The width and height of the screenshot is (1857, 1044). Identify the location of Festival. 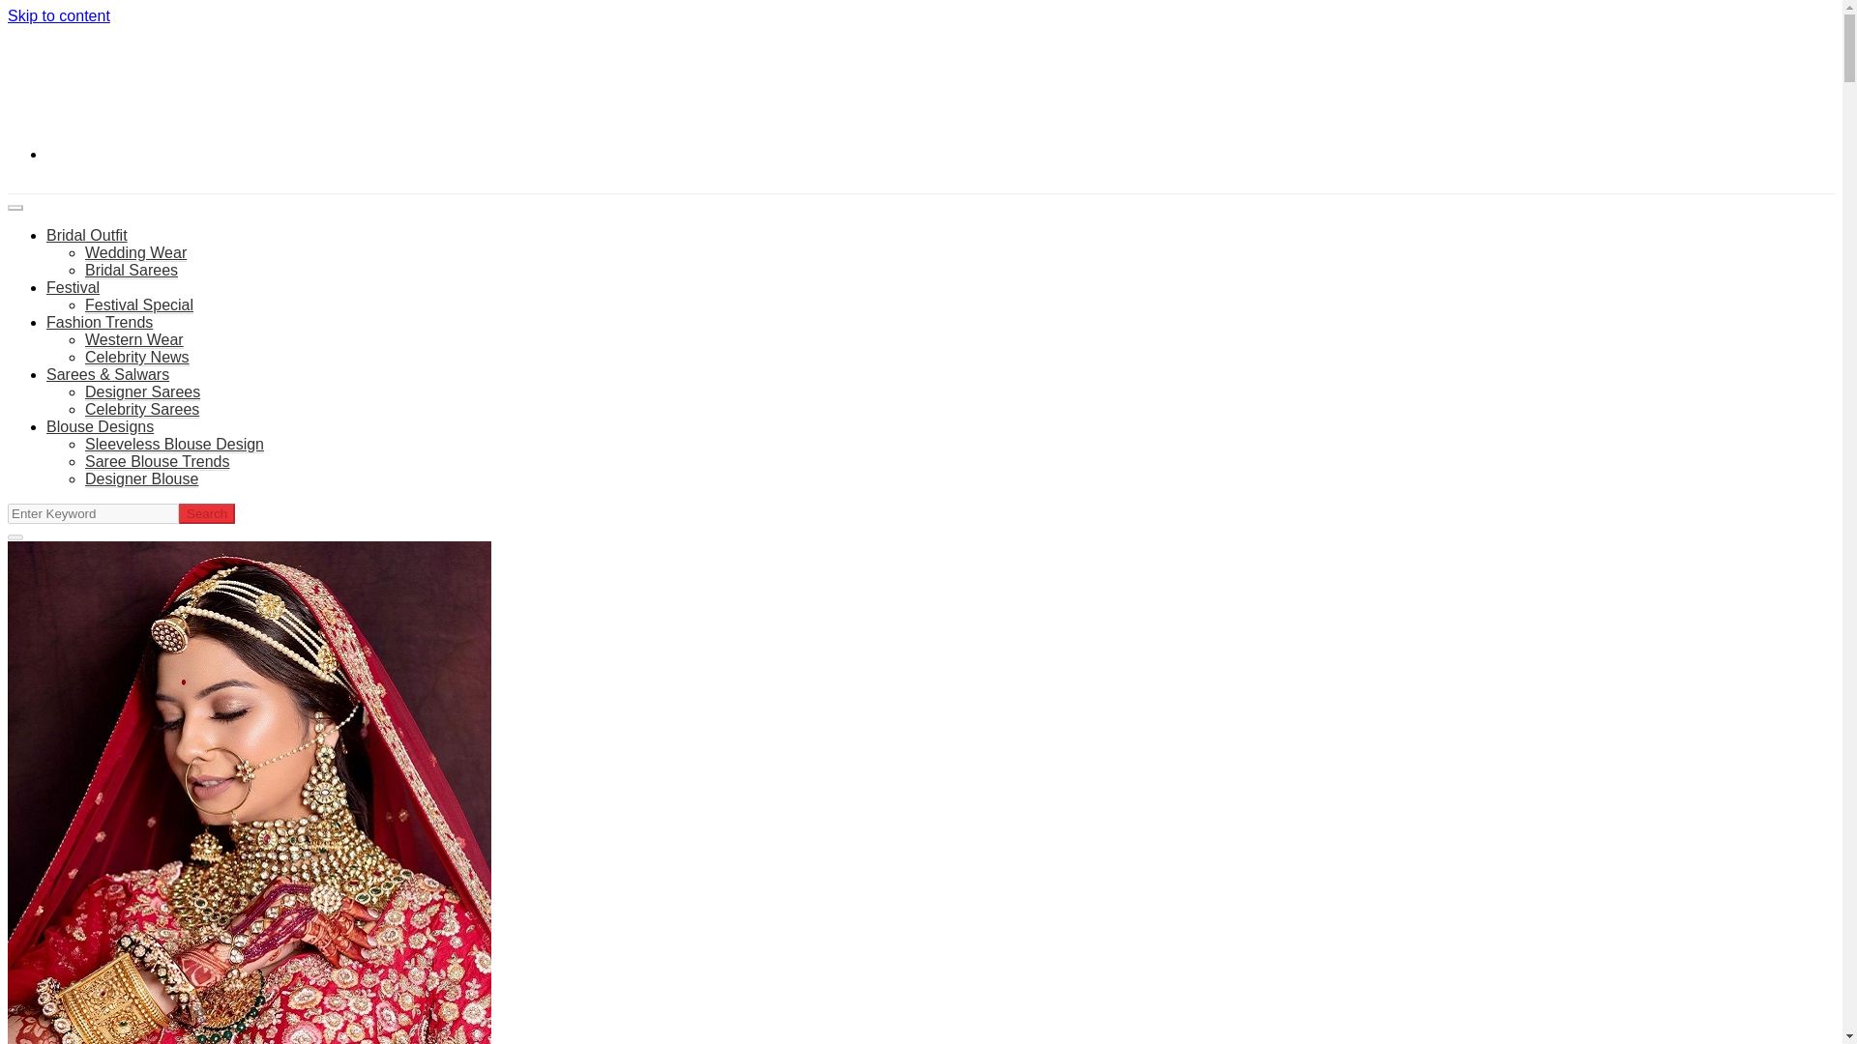
(74, 287).